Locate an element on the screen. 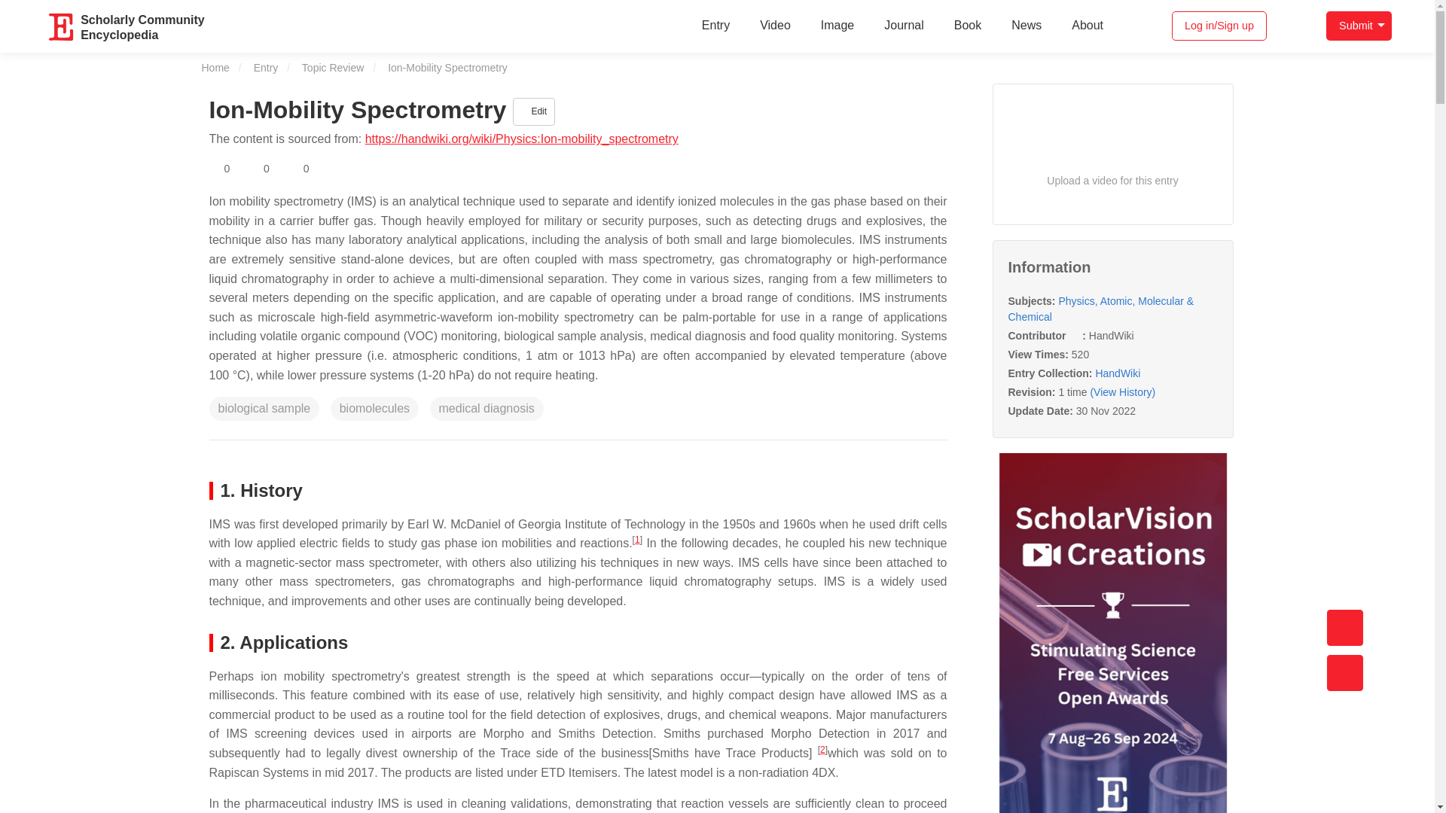 This screenshot has height=813, width=1446. Edit is located at coordinates (534, 111).